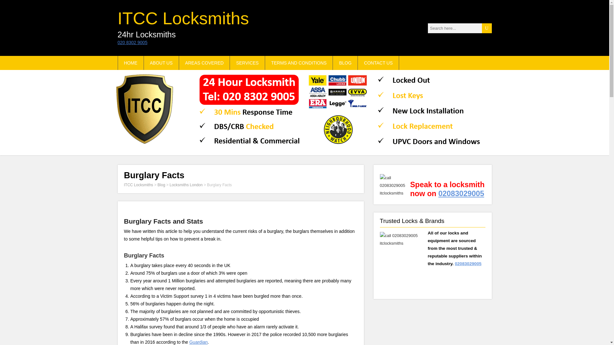  I want to click on SERVICES, so click(248, 63).